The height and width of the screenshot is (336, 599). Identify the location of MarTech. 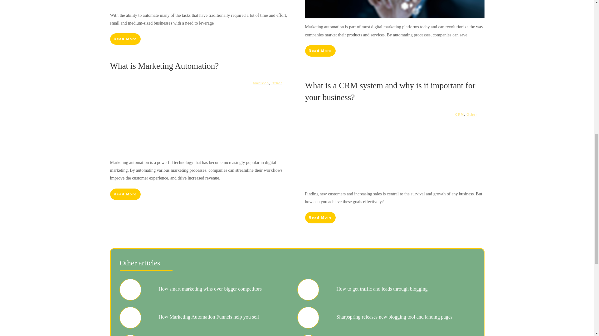
(261, 83).